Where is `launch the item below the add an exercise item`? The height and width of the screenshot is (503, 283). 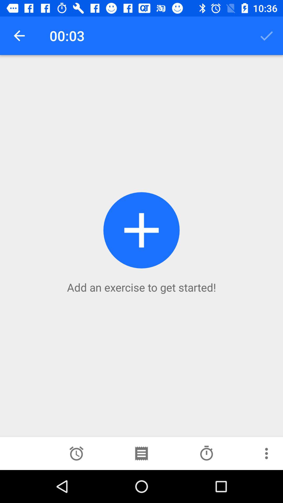 launch the item below the add an exercise item is located at coordinates (141, 453).